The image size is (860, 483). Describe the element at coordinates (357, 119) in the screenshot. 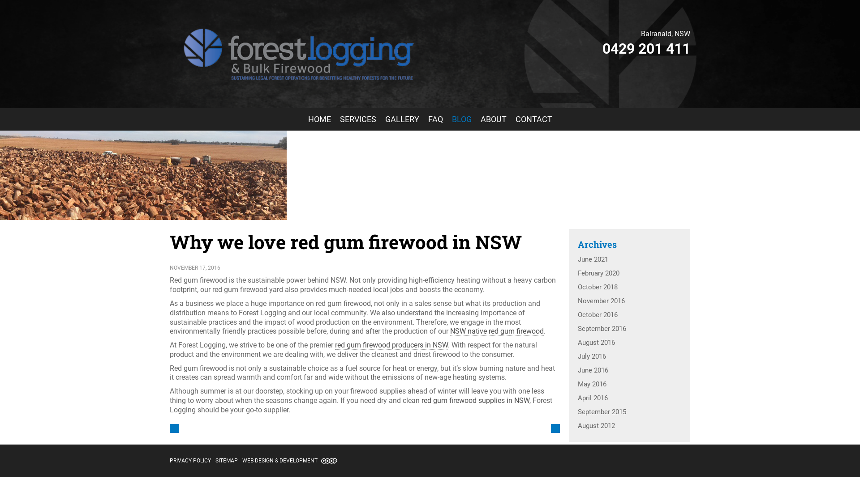

I see `SERVICES` at that location.